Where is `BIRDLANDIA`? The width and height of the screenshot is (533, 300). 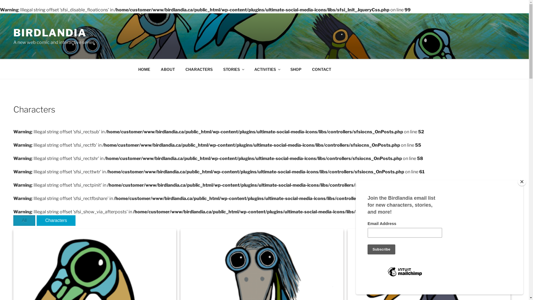
BIRDLANDIA is located at coordinates (50, 33).